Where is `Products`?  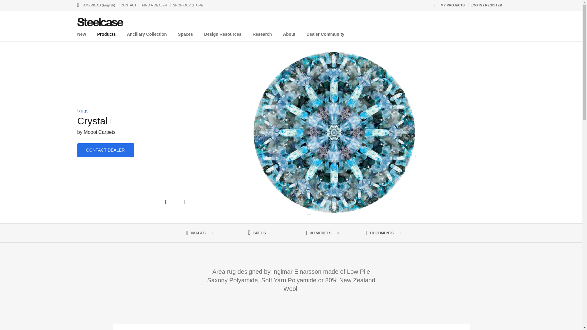 Products is located at coordinates (106, 35).